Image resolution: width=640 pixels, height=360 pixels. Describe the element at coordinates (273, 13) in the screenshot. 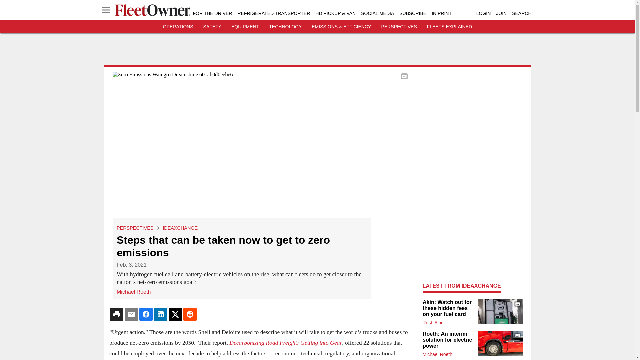

I see `REFRIGERATED TRANSPORTER` at that location.